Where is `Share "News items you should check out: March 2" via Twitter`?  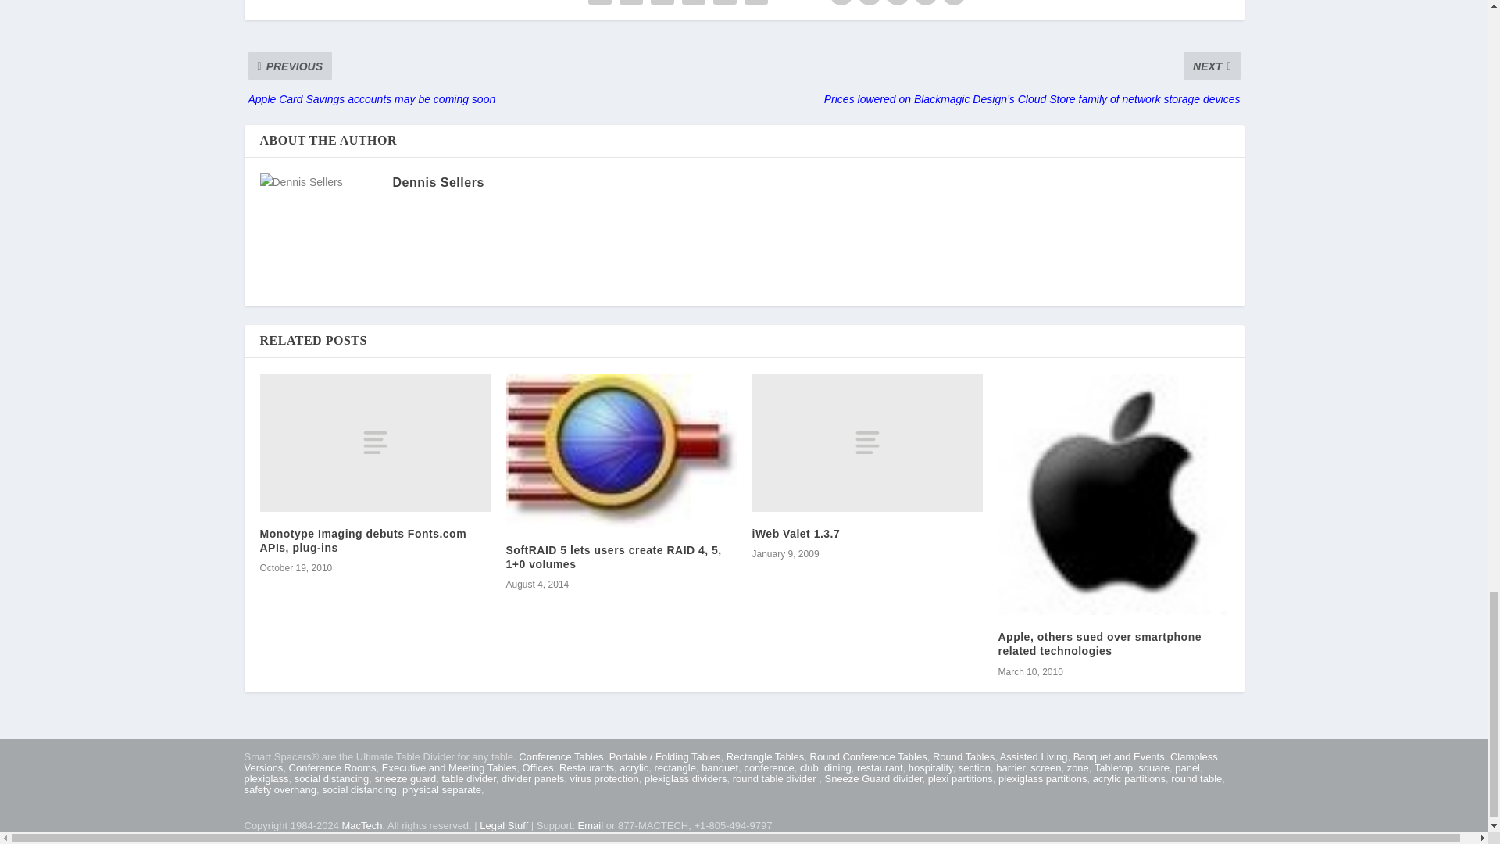 Share "News items you should check out: March 2" via Twitter is located at coordinates (630, 4).